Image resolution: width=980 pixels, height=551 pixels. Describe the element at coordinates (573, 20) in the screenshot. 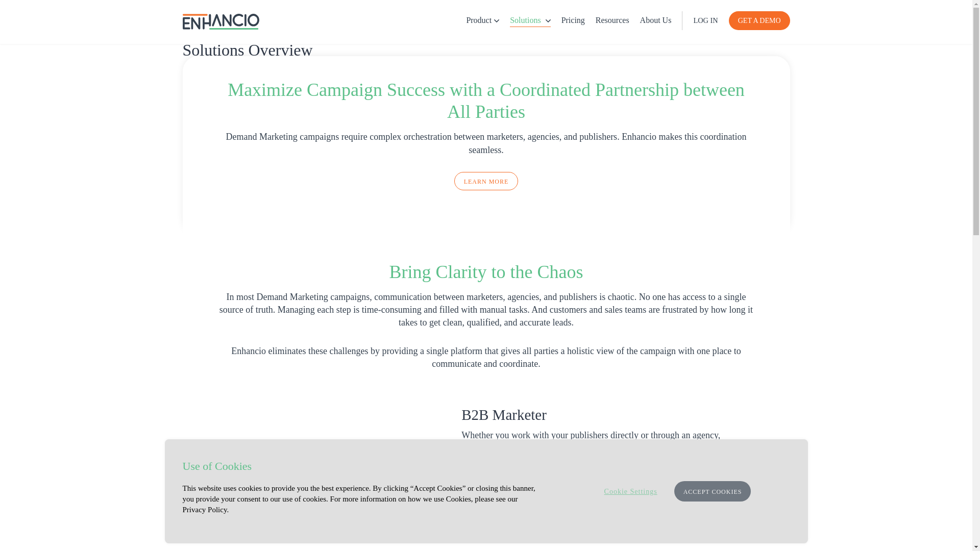

I see `Pricing` at that location.